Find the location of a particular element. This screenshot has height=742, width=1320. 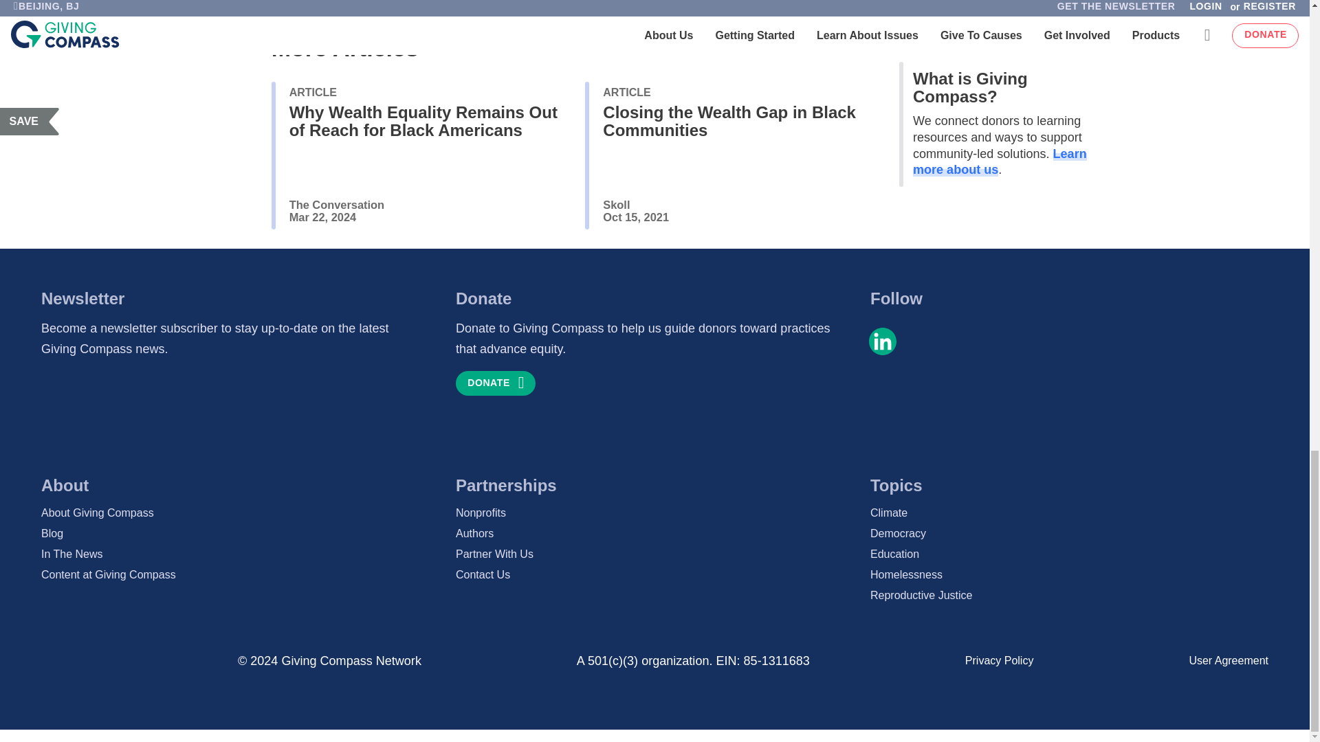

Education is located at coordinates (1069, 554).